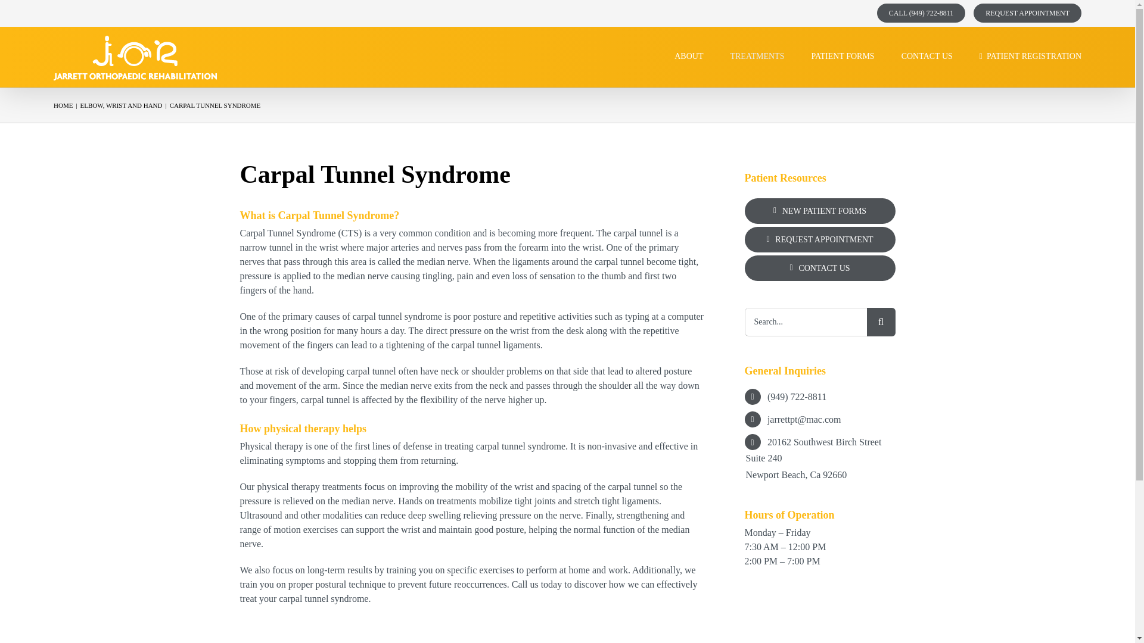  Describe the element at coordinates (1023, 13) in the screenshot. I see `REQUEST APPOINTMENT` at that location.